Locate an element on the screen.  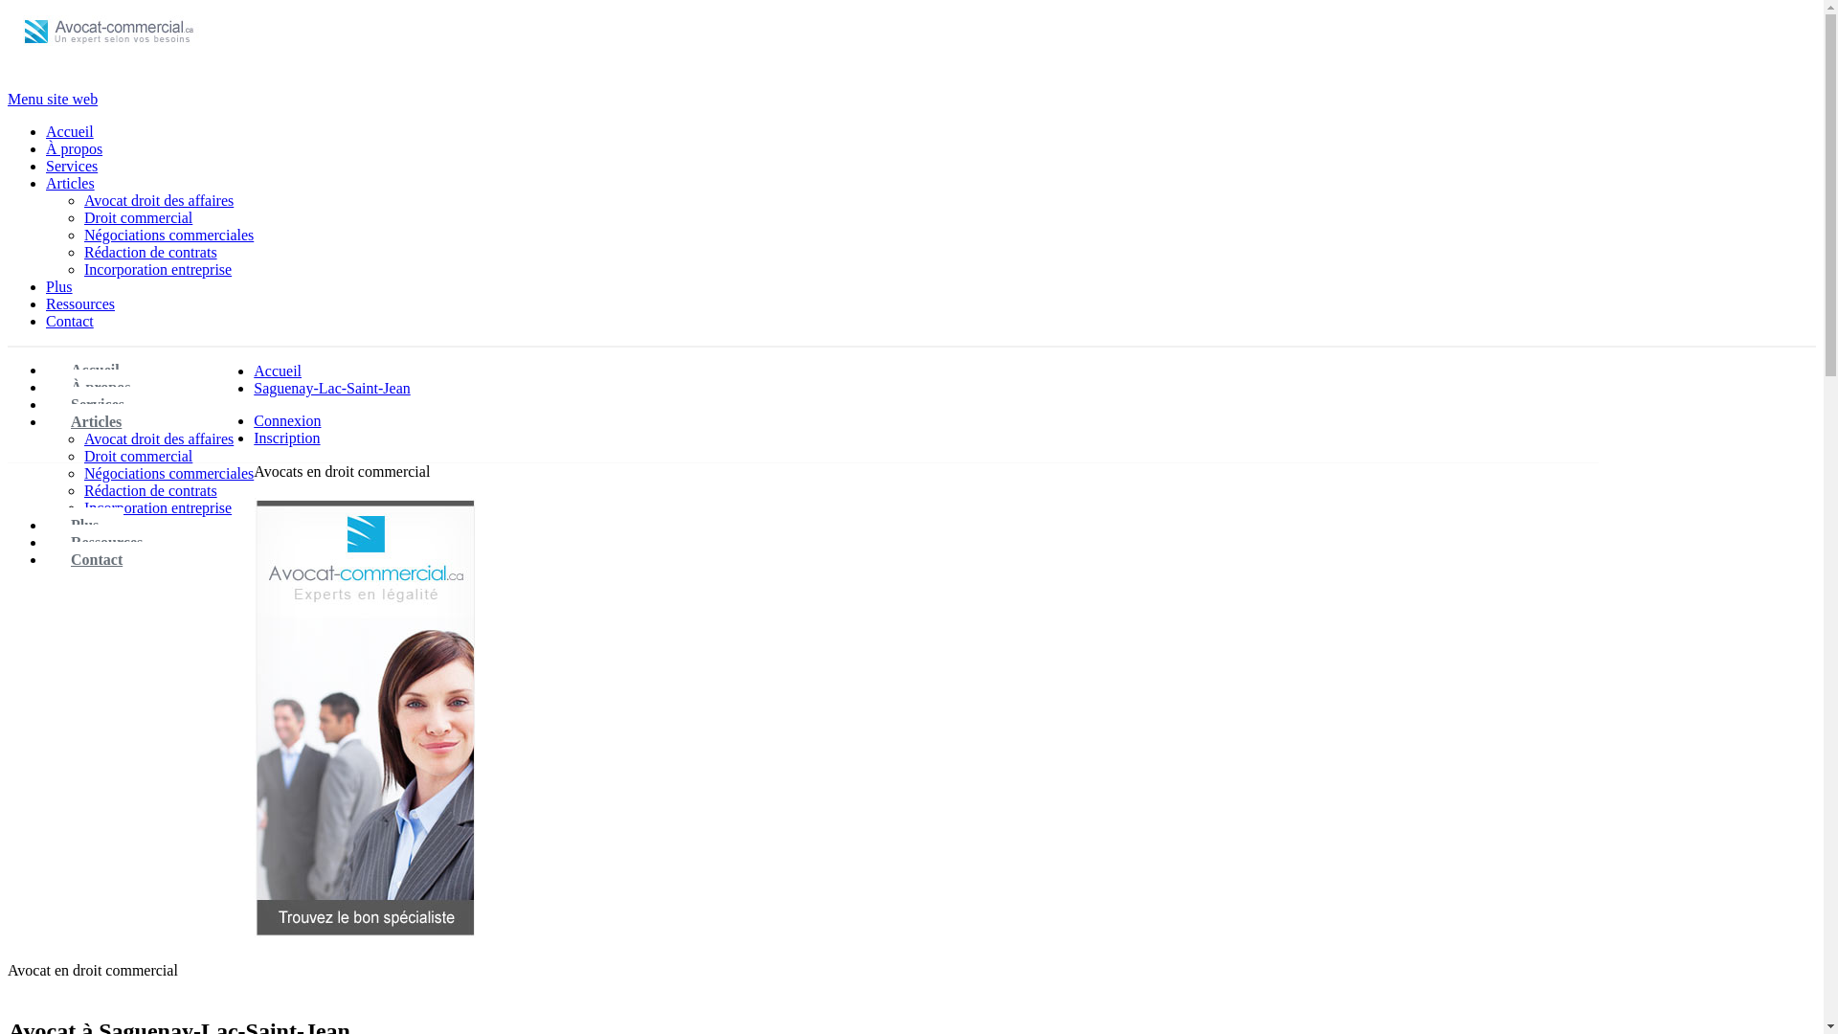
Accueil is located at coordinates (278, 371).